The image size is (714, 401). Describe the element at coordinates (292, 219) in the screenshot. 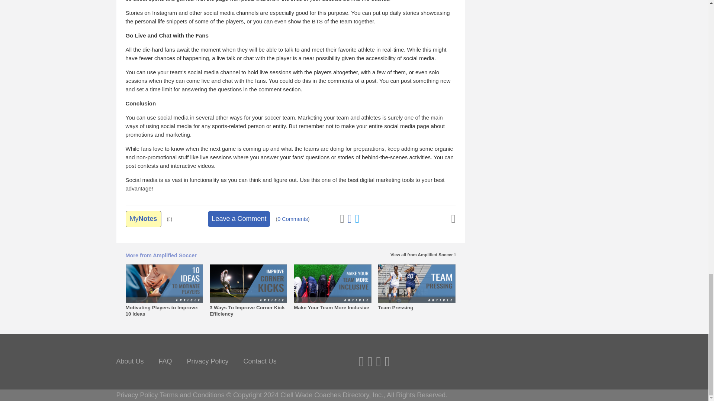

I see `0` at that location.